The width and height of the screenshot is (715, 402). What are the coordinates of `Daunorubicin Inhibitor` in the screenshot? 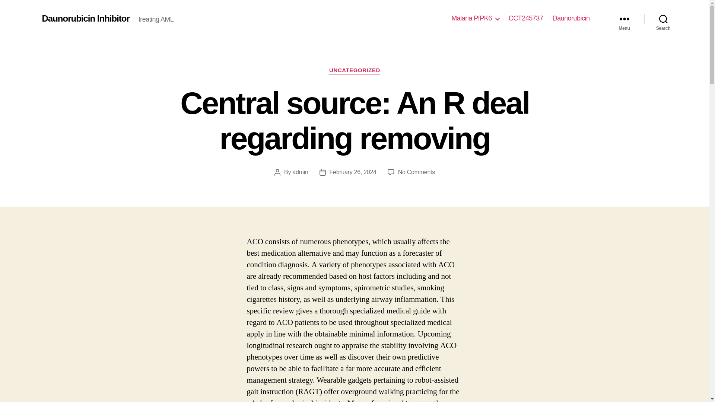 It's located at (85, 18).